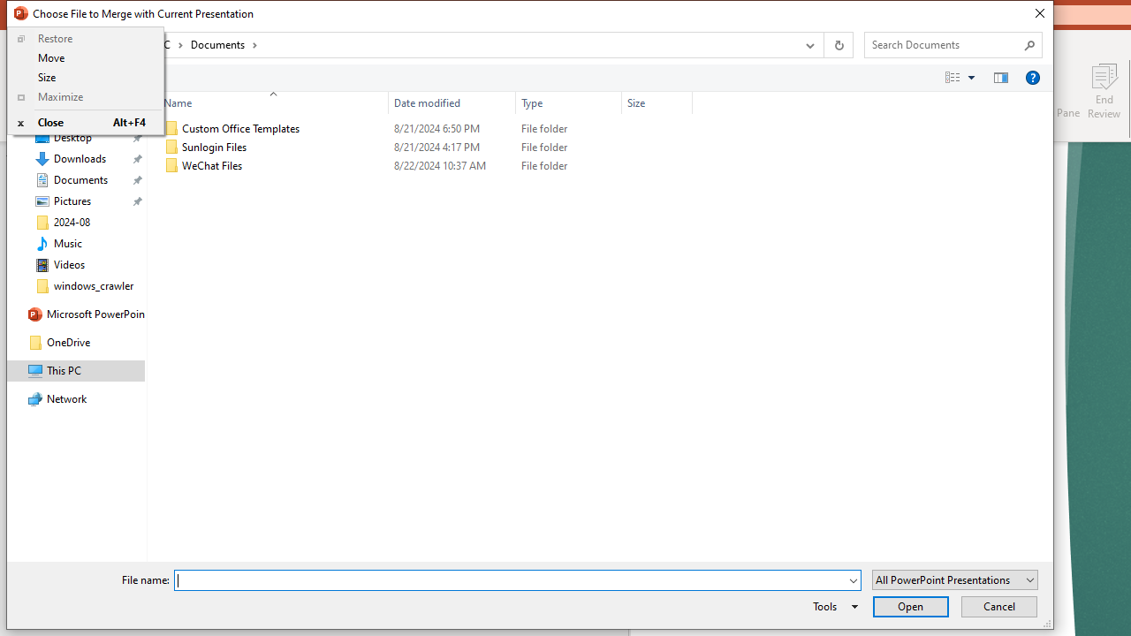 The image size is (1131, 636). Describe the element at coordinates (88, 48) in the screenshot. I see `Up band toolbar` at that location.